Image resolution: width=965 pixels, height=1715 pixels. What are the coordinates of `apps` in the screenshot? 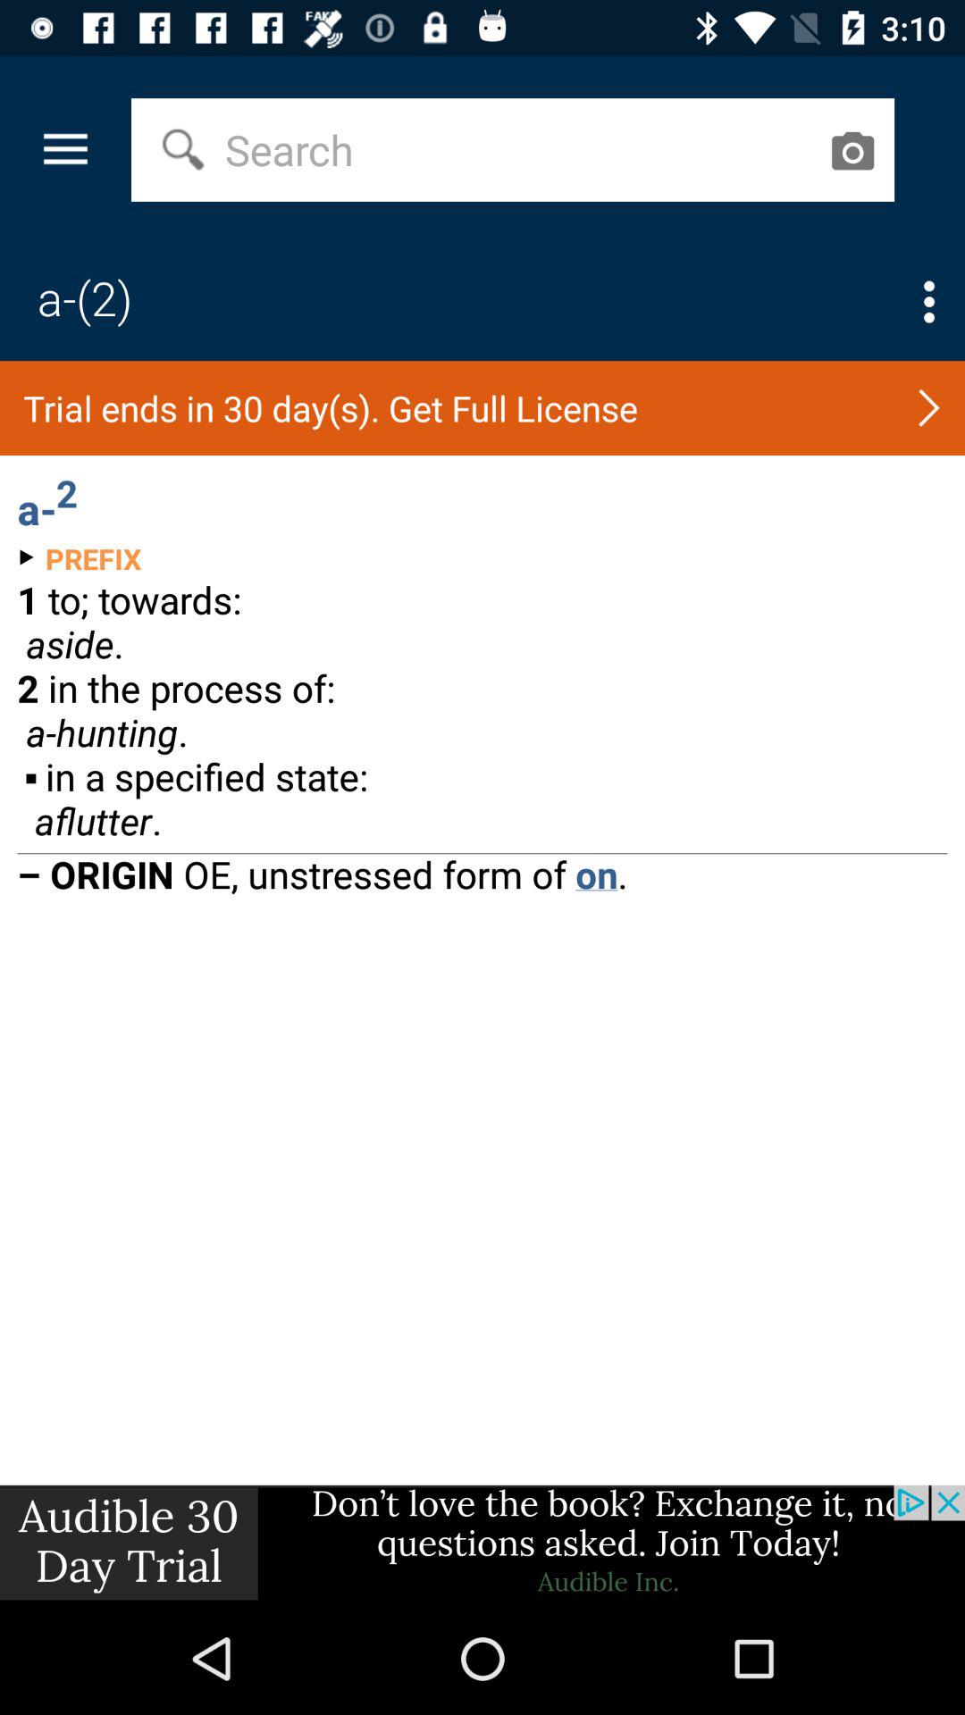 It's located at (929, 302).